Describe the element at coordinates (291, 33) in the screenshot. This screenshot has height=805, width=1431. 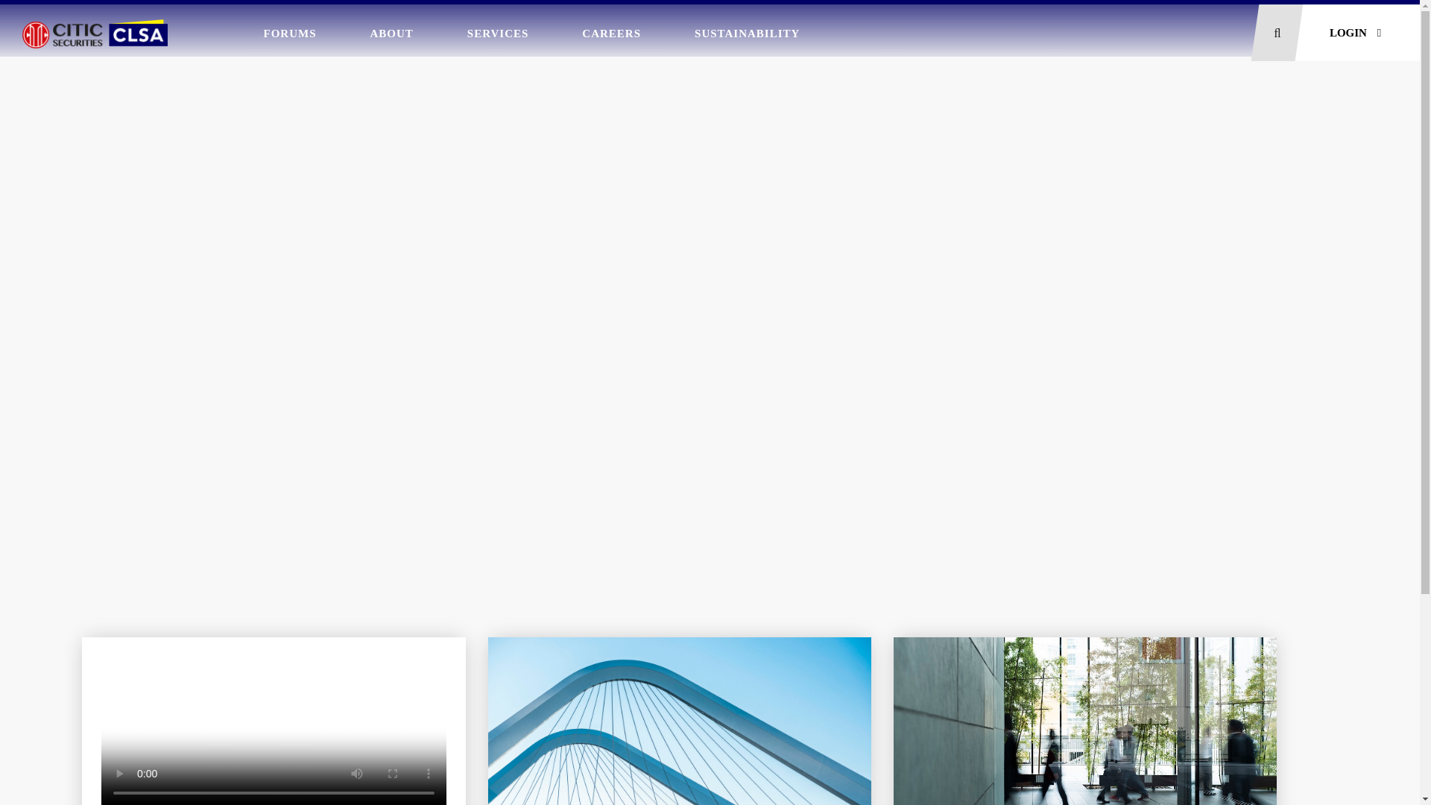
I see `FORUMS` at that location.